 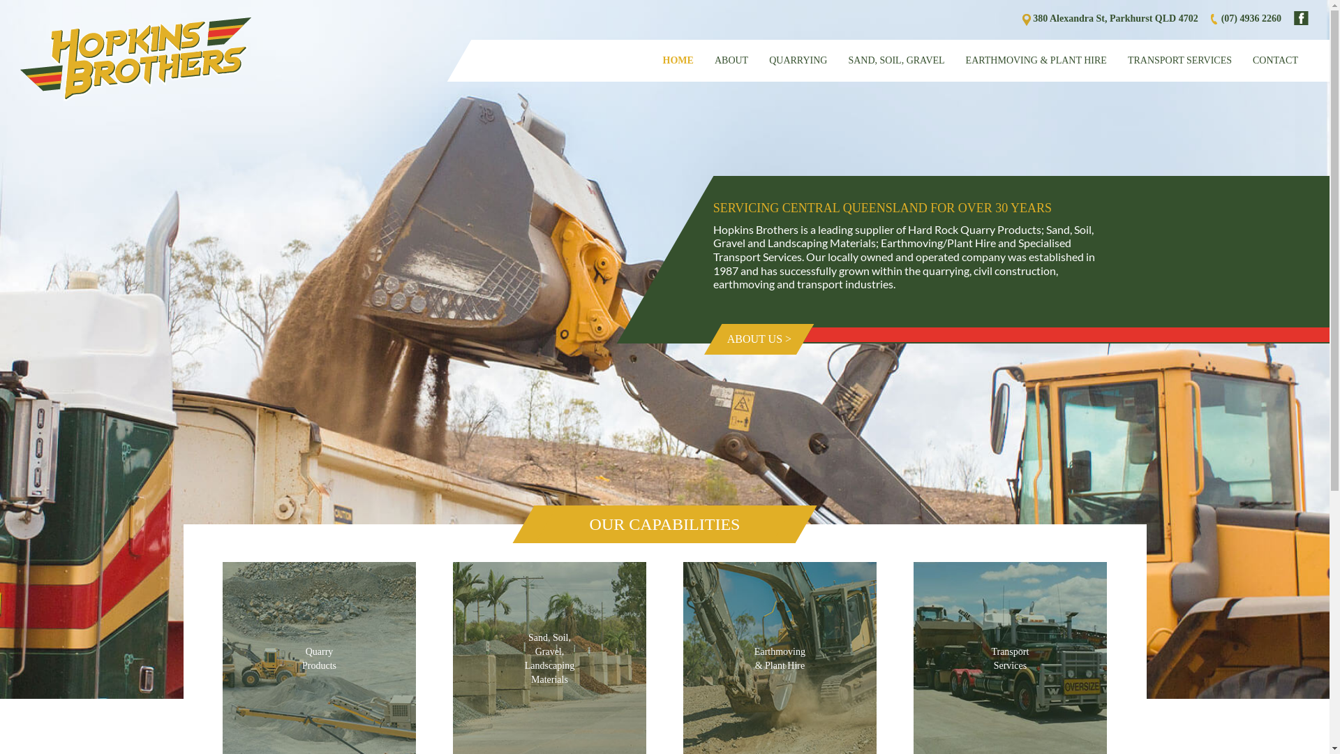 What do you see at coordinates (1115, 19) in the screenshot?
I see `380 Alexandra St, Parkhurst QLD 4702` at bounding box center [1115, 19].